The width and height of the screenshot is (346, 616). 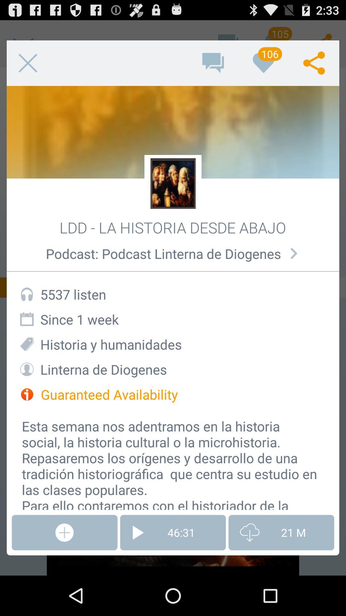 I want to click on open item next to the 21 m icon, so click(x=173, y=533).